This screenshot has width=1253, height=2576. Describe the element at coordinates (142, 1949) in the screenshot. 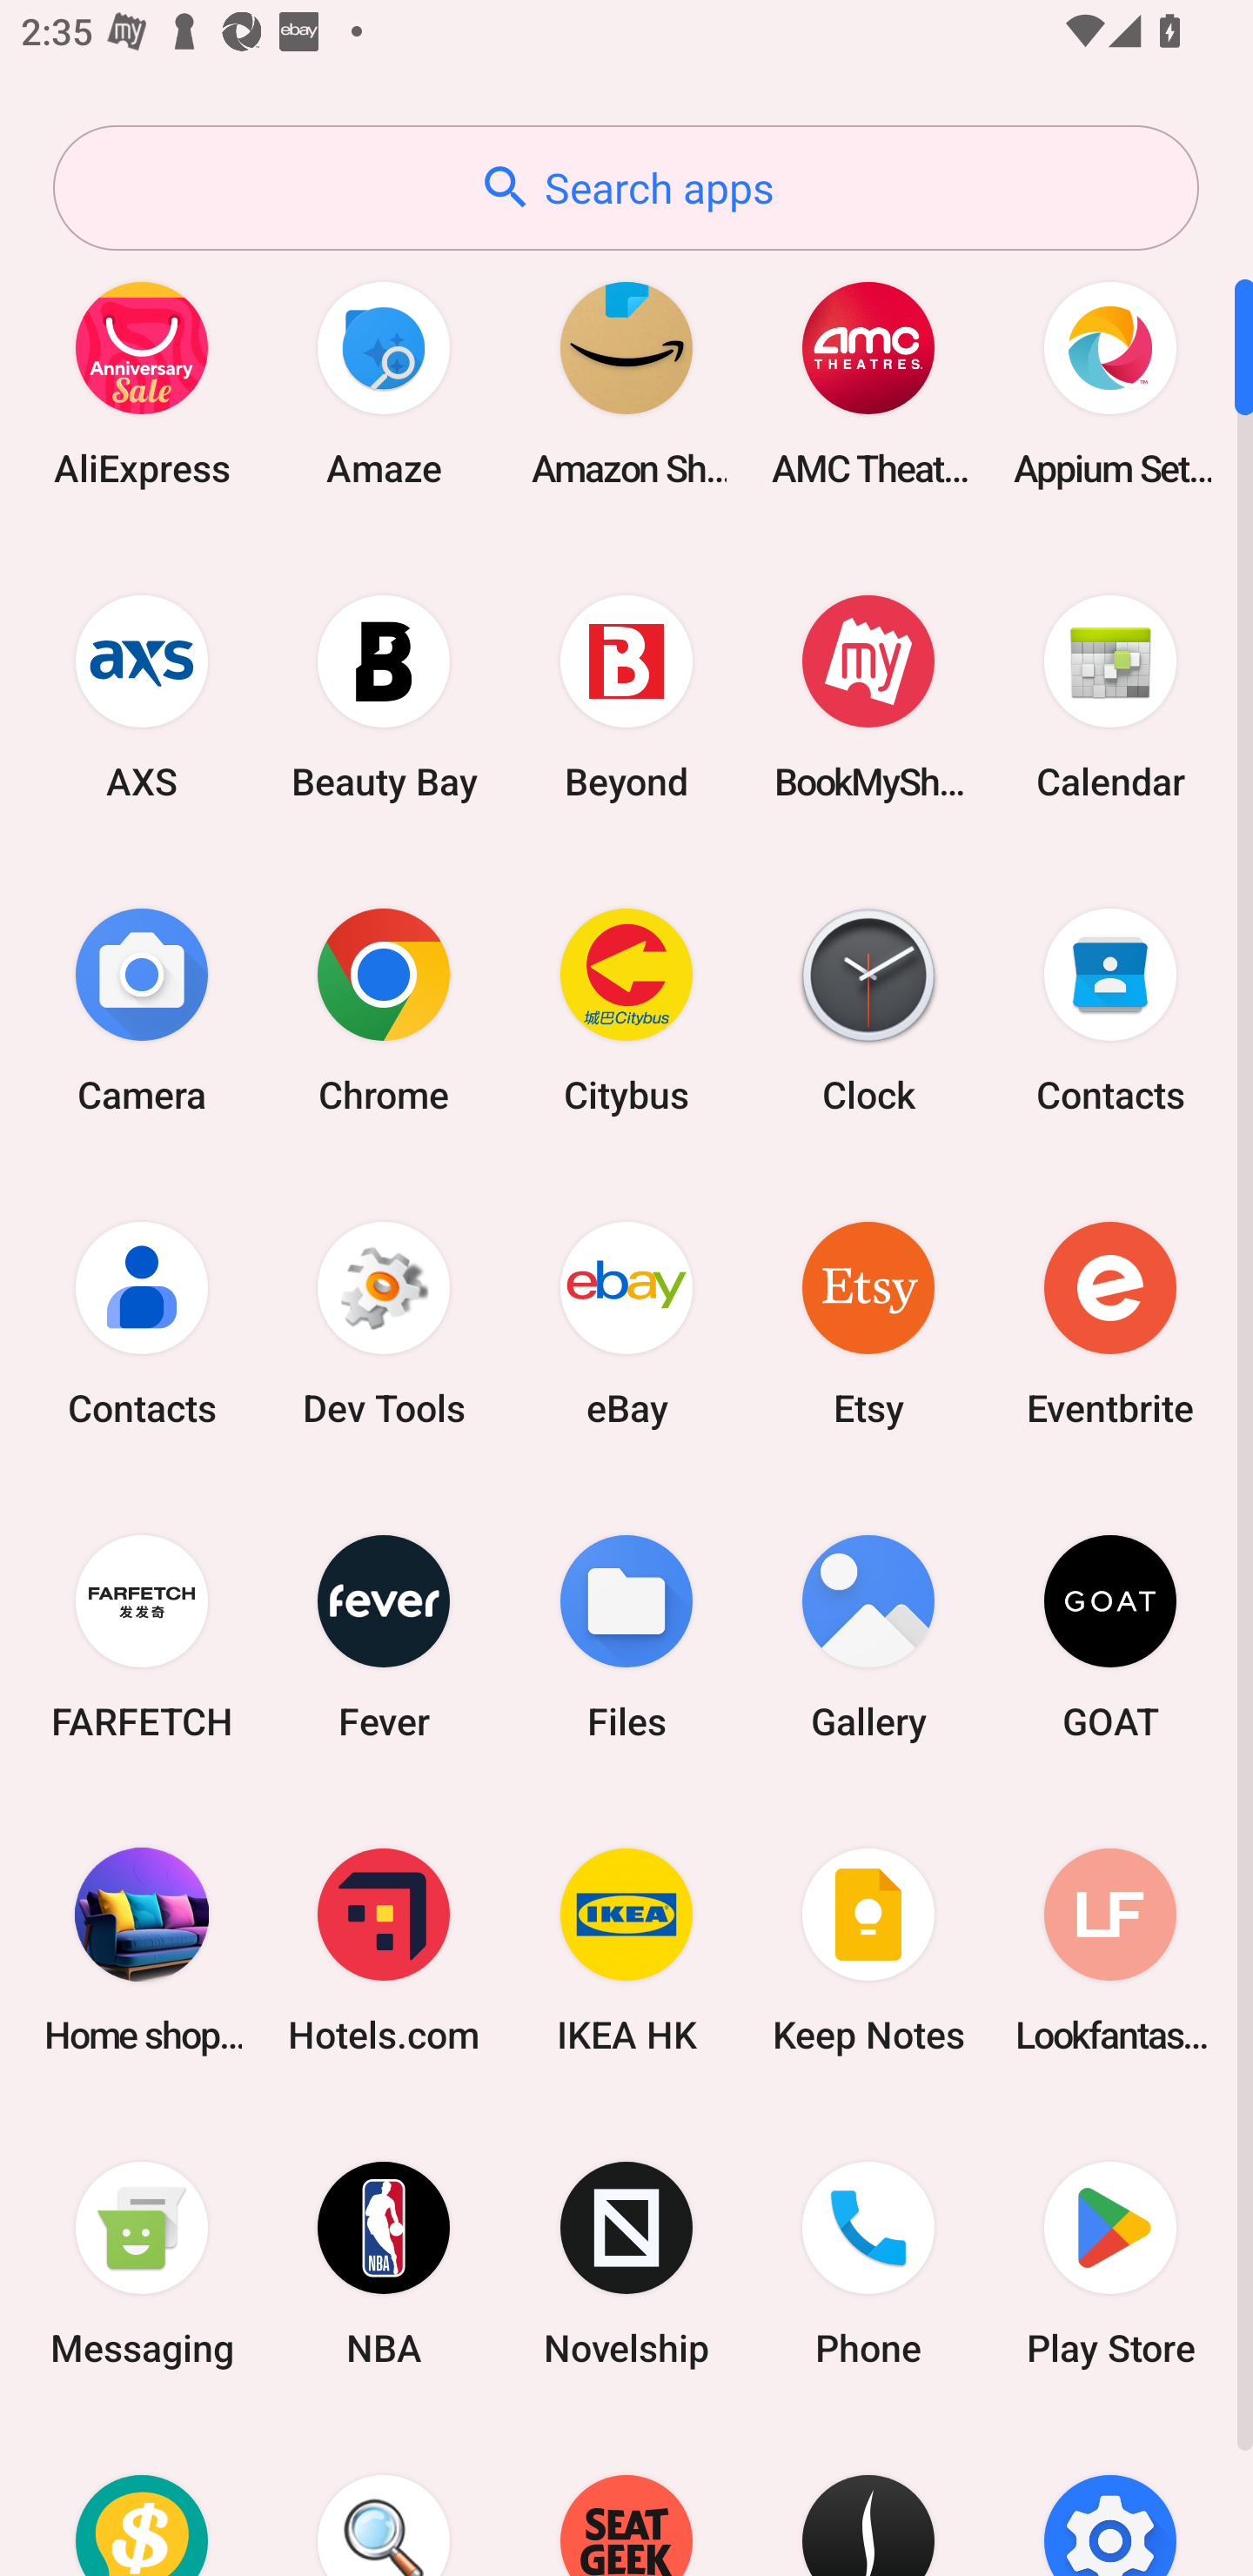

I see `Home shopping` at that location.